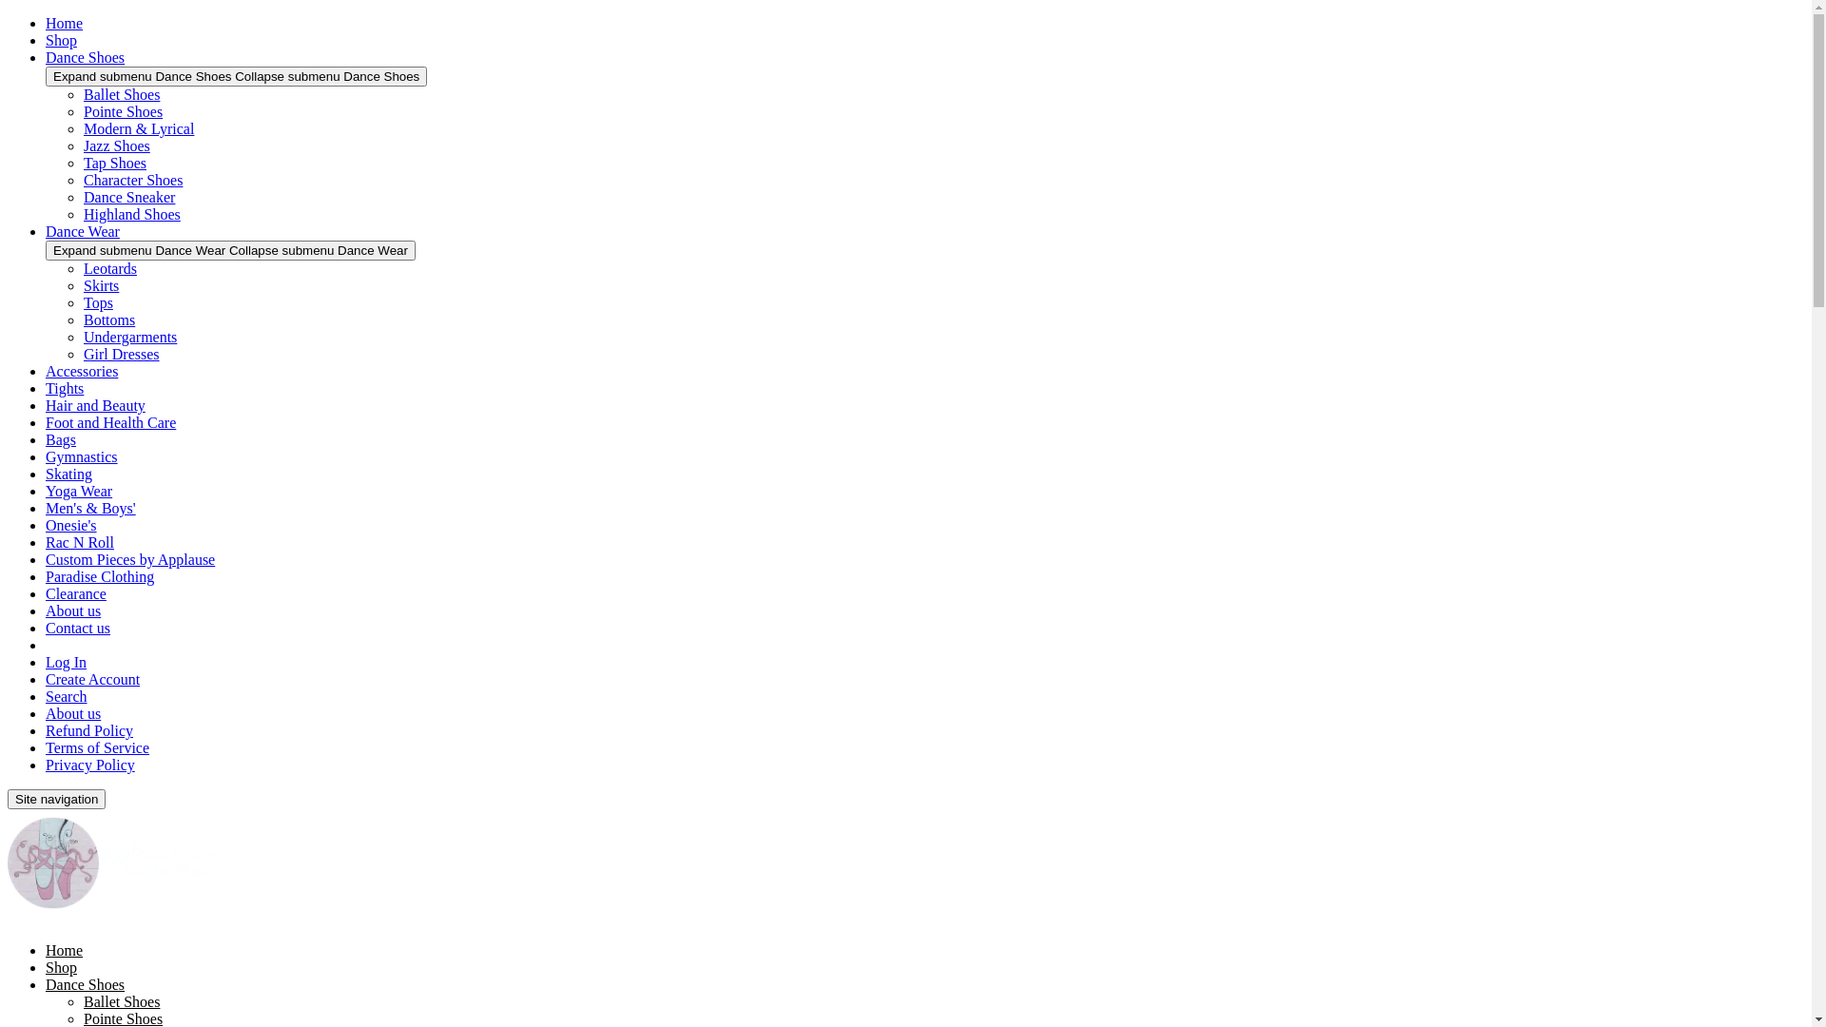 Image resolution: width=1826 pixels, height=1027 pixels. I want to click on Tights, so click(65, 388).